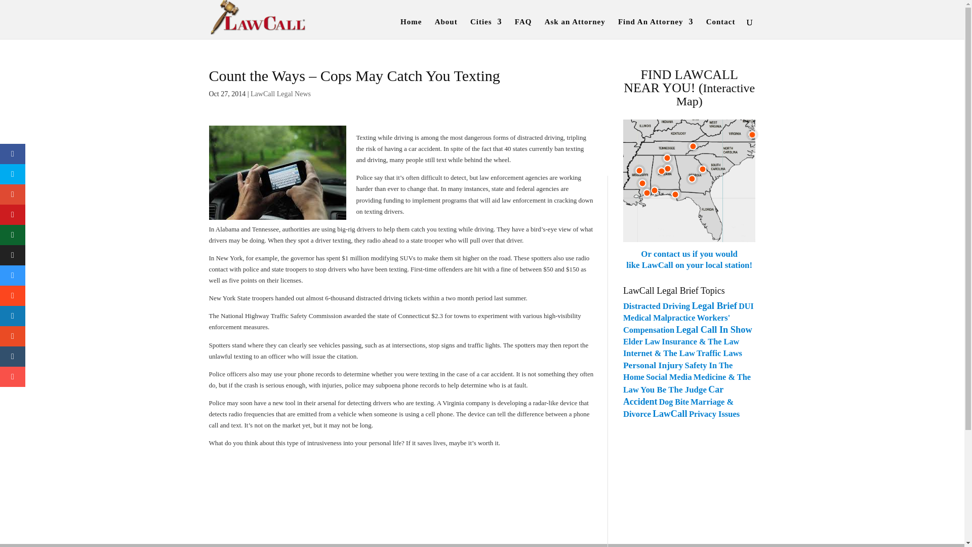 This screenshot has width=972, height=547. I want to click on Find An Attorney, so click(656, 28).